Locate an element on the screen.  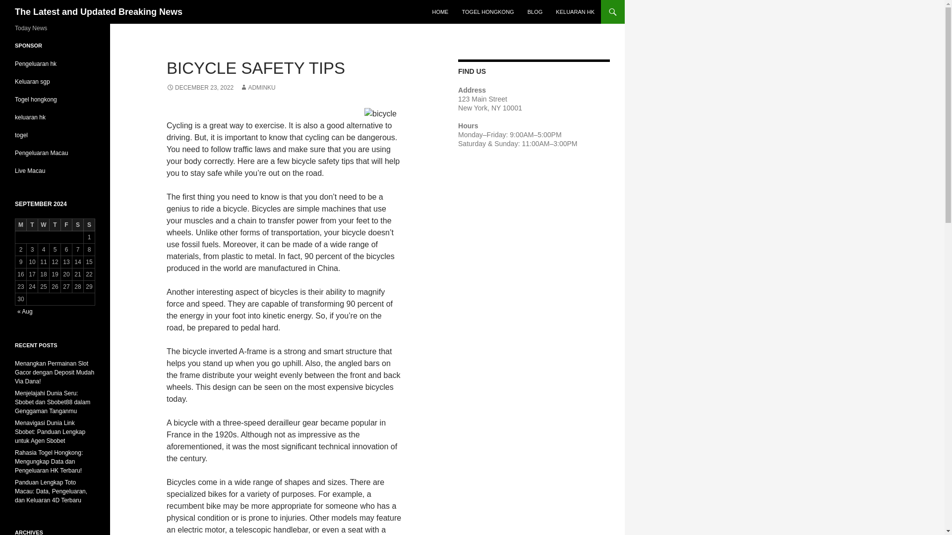
Sunday is located at coordinates (89, 225).